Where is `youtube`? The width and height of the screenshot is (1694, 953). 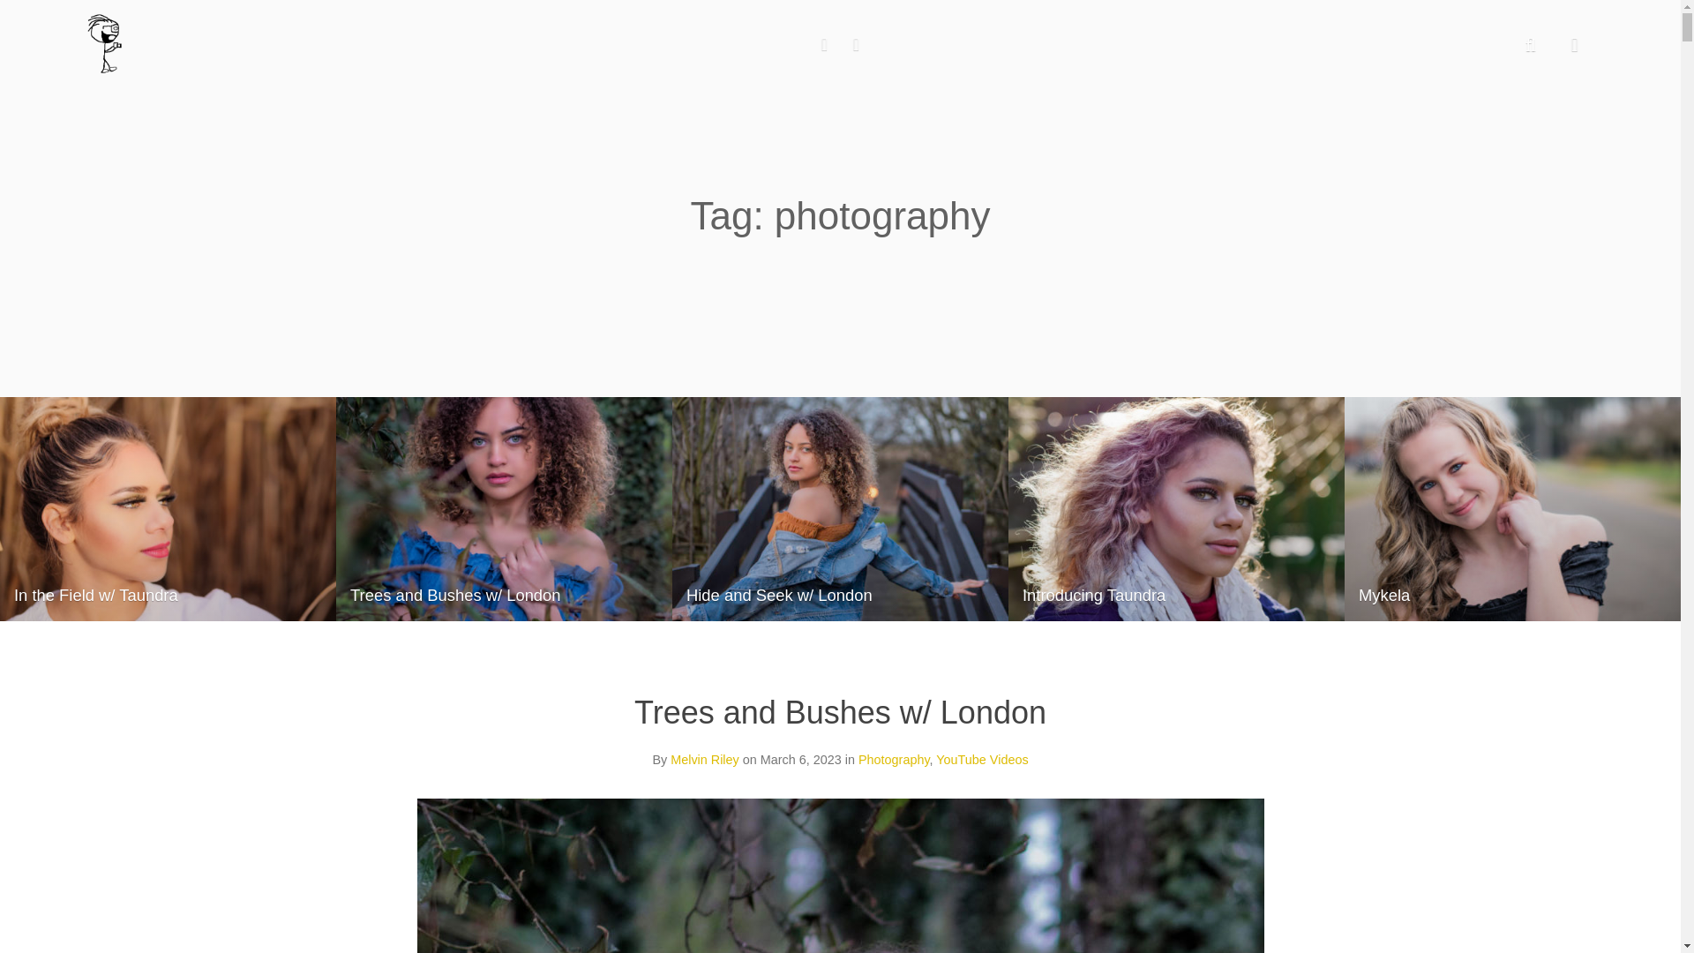 youtube is located at coordinates (856, 44).